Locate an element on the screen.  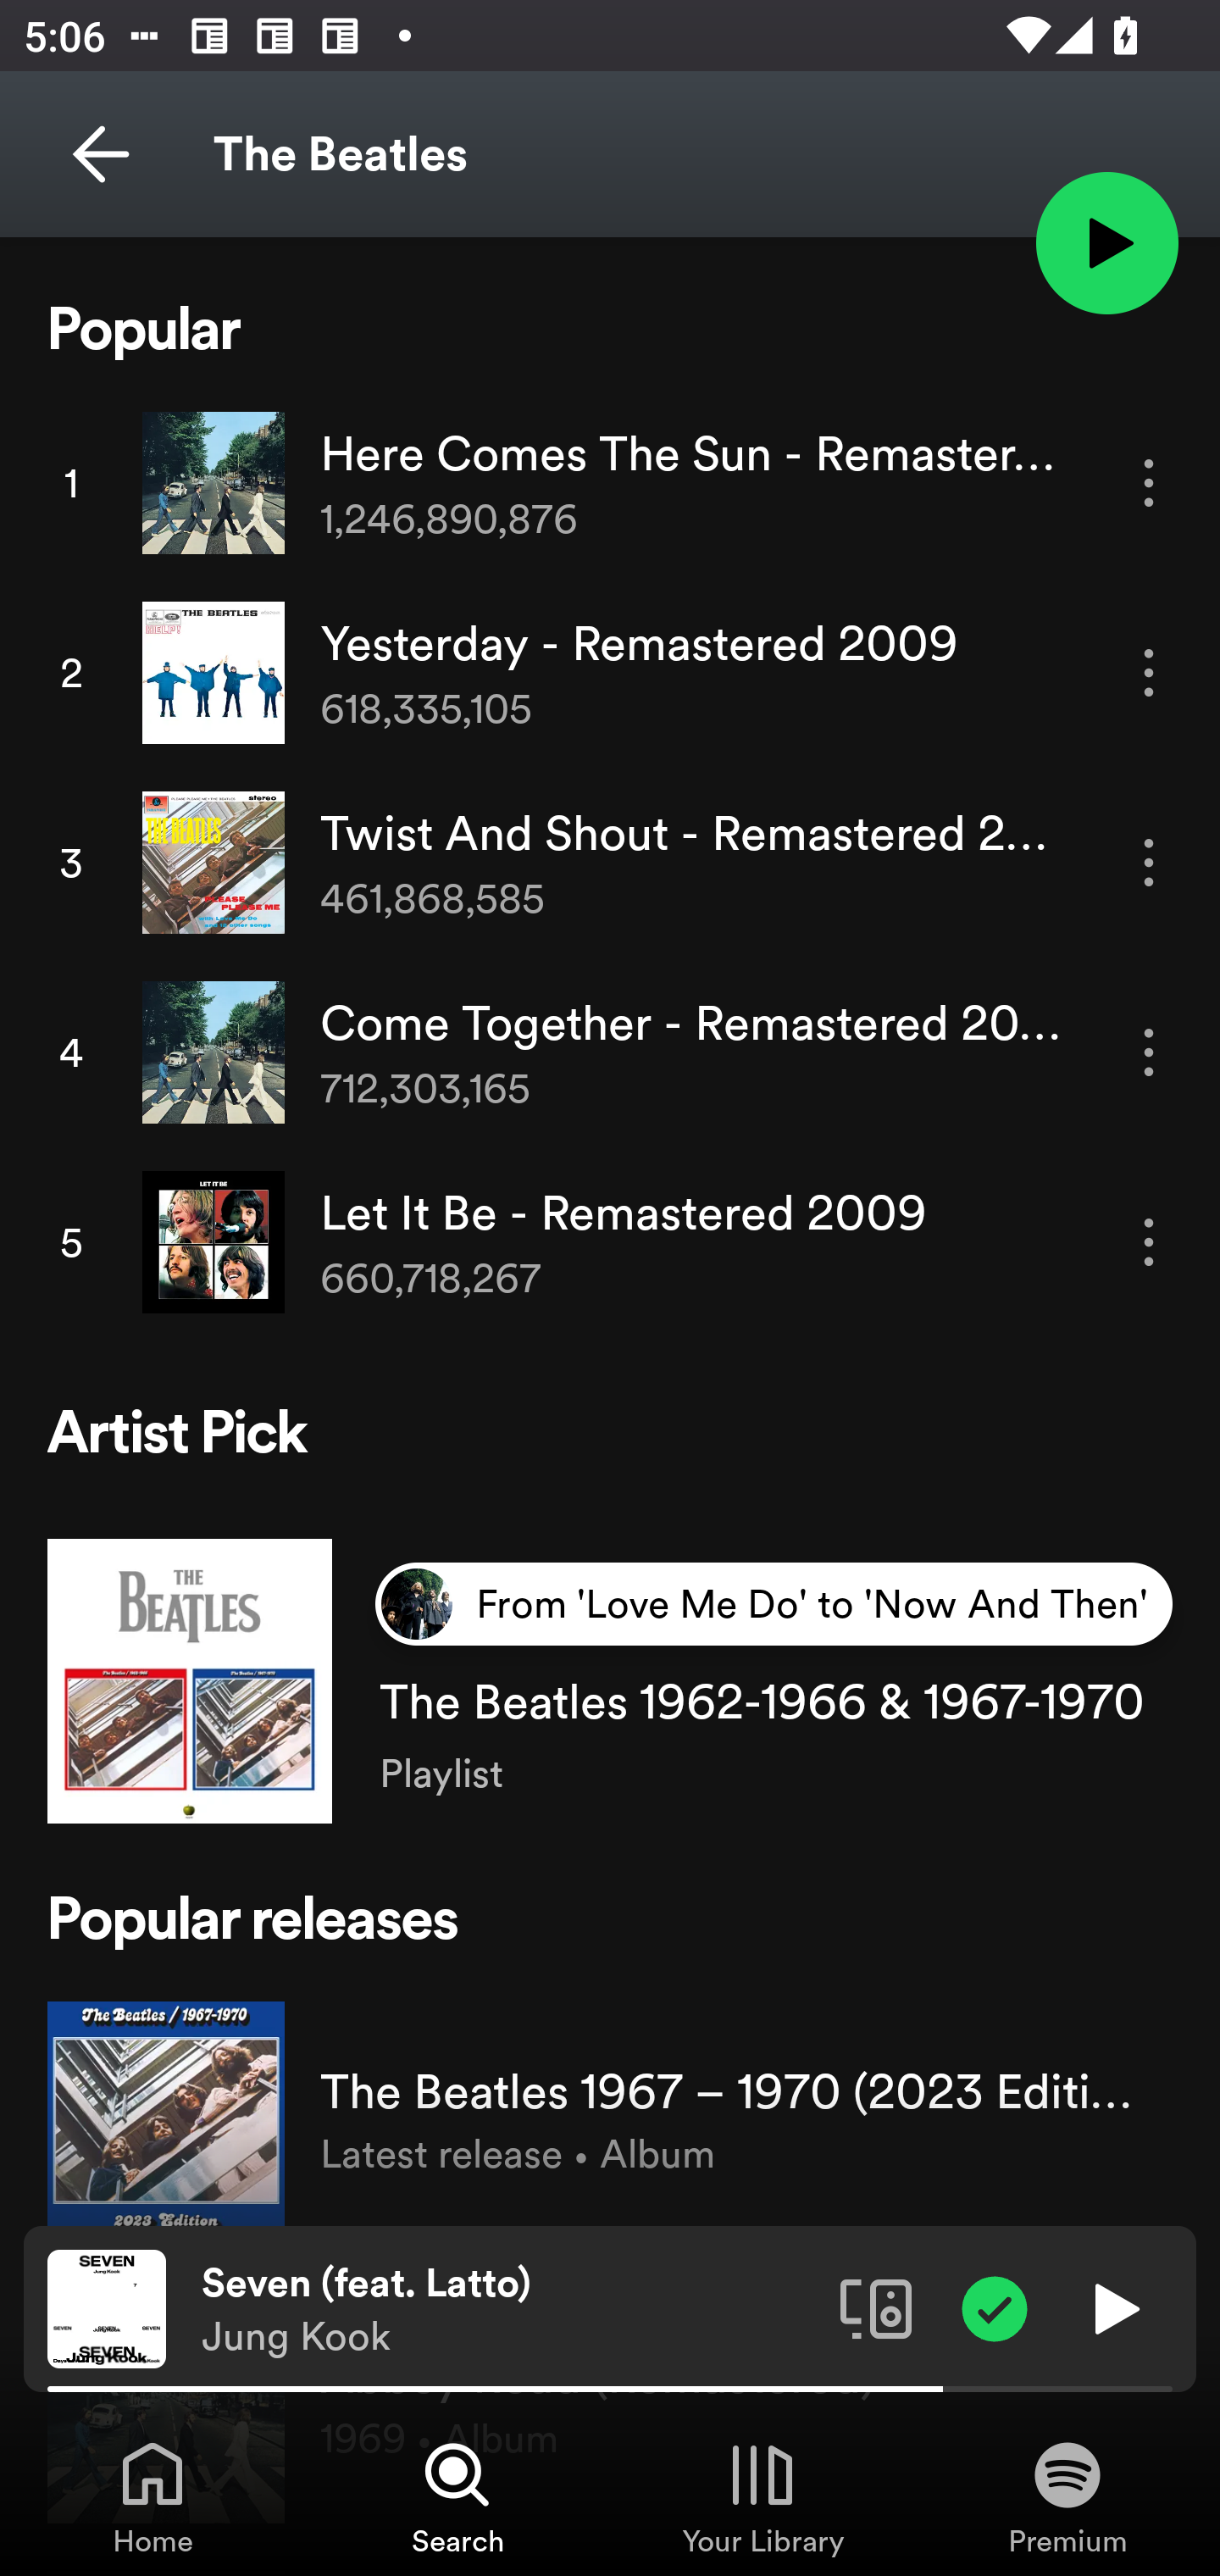
More options for song Yesterday - Remastered 2009 is located at coordinates (1149, 673).